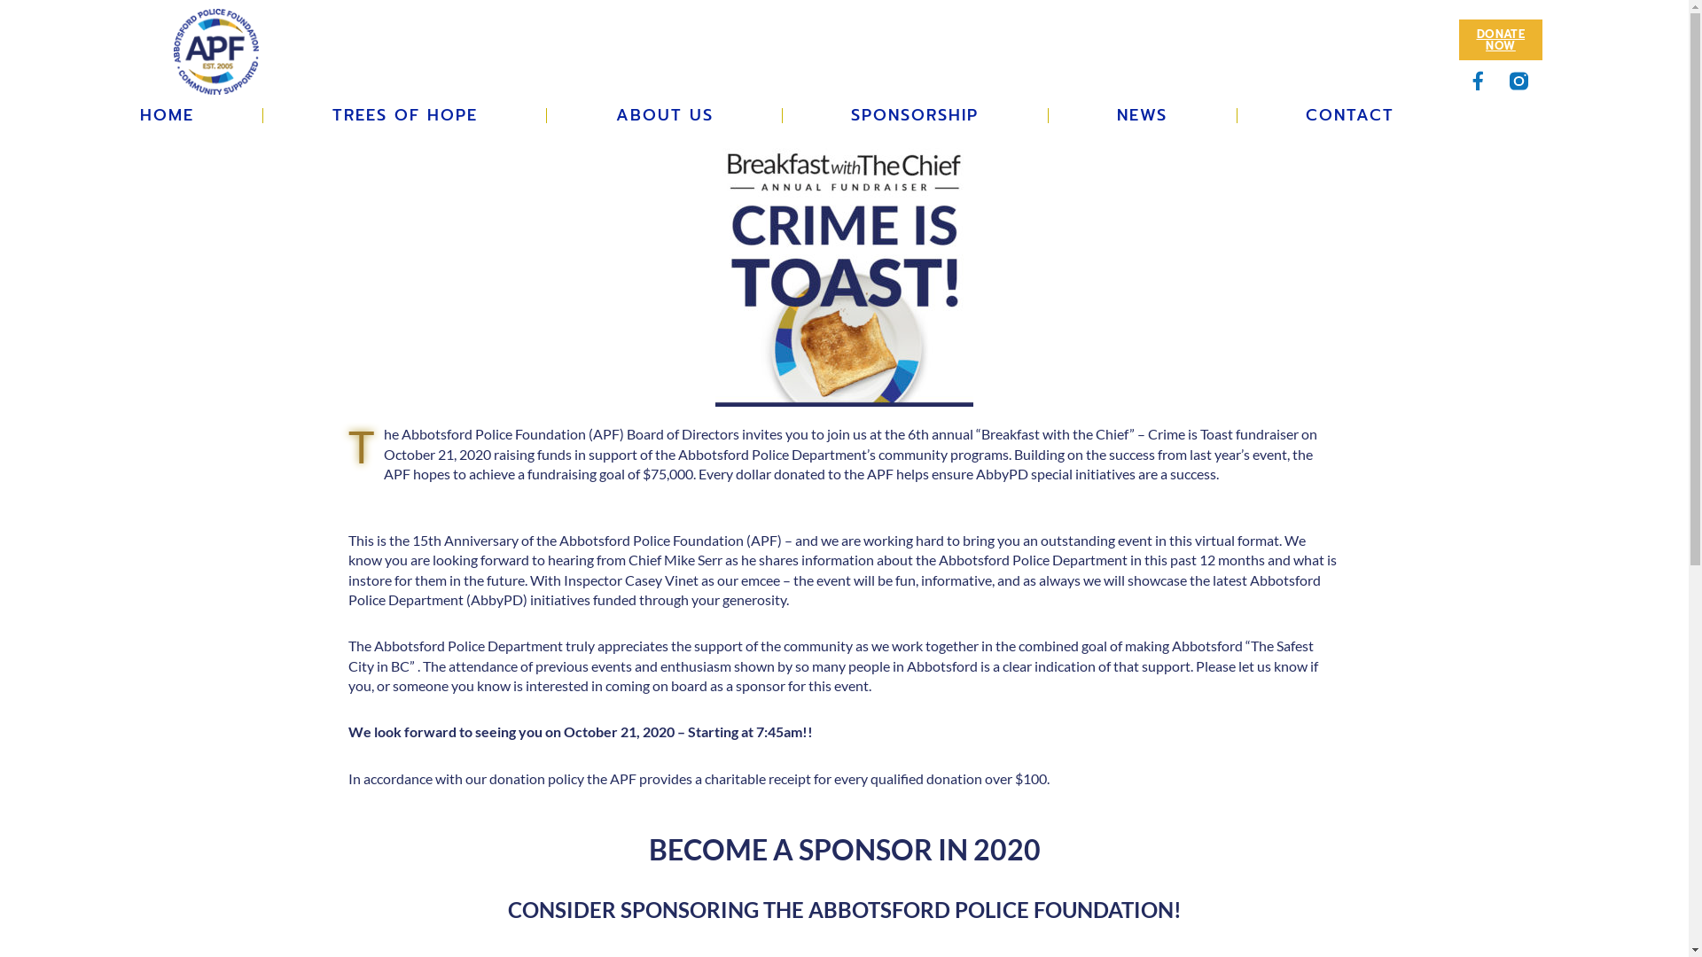 Image resolution: width=1702 pixels, height=957 pixels. Describe the element at coordinates (1143, 115) in the screenshot. I see `NEWS` at that location.